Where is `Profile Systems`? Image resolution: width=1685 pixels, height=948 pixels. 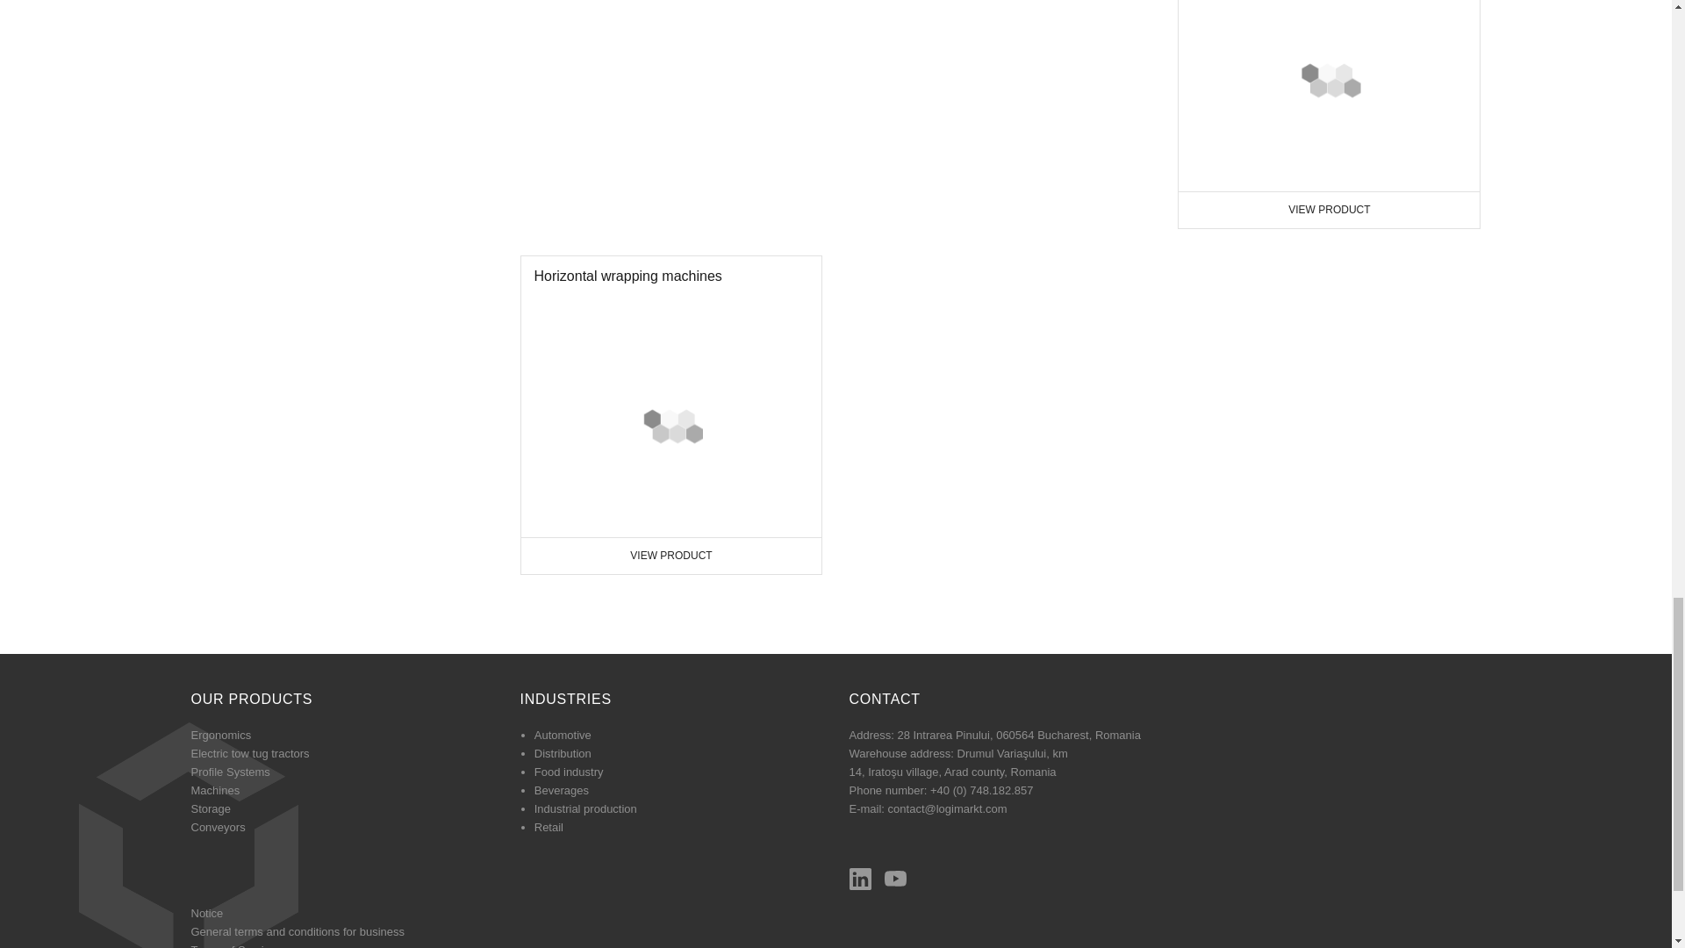
Profile Systems is located at coordinates (952, 97).